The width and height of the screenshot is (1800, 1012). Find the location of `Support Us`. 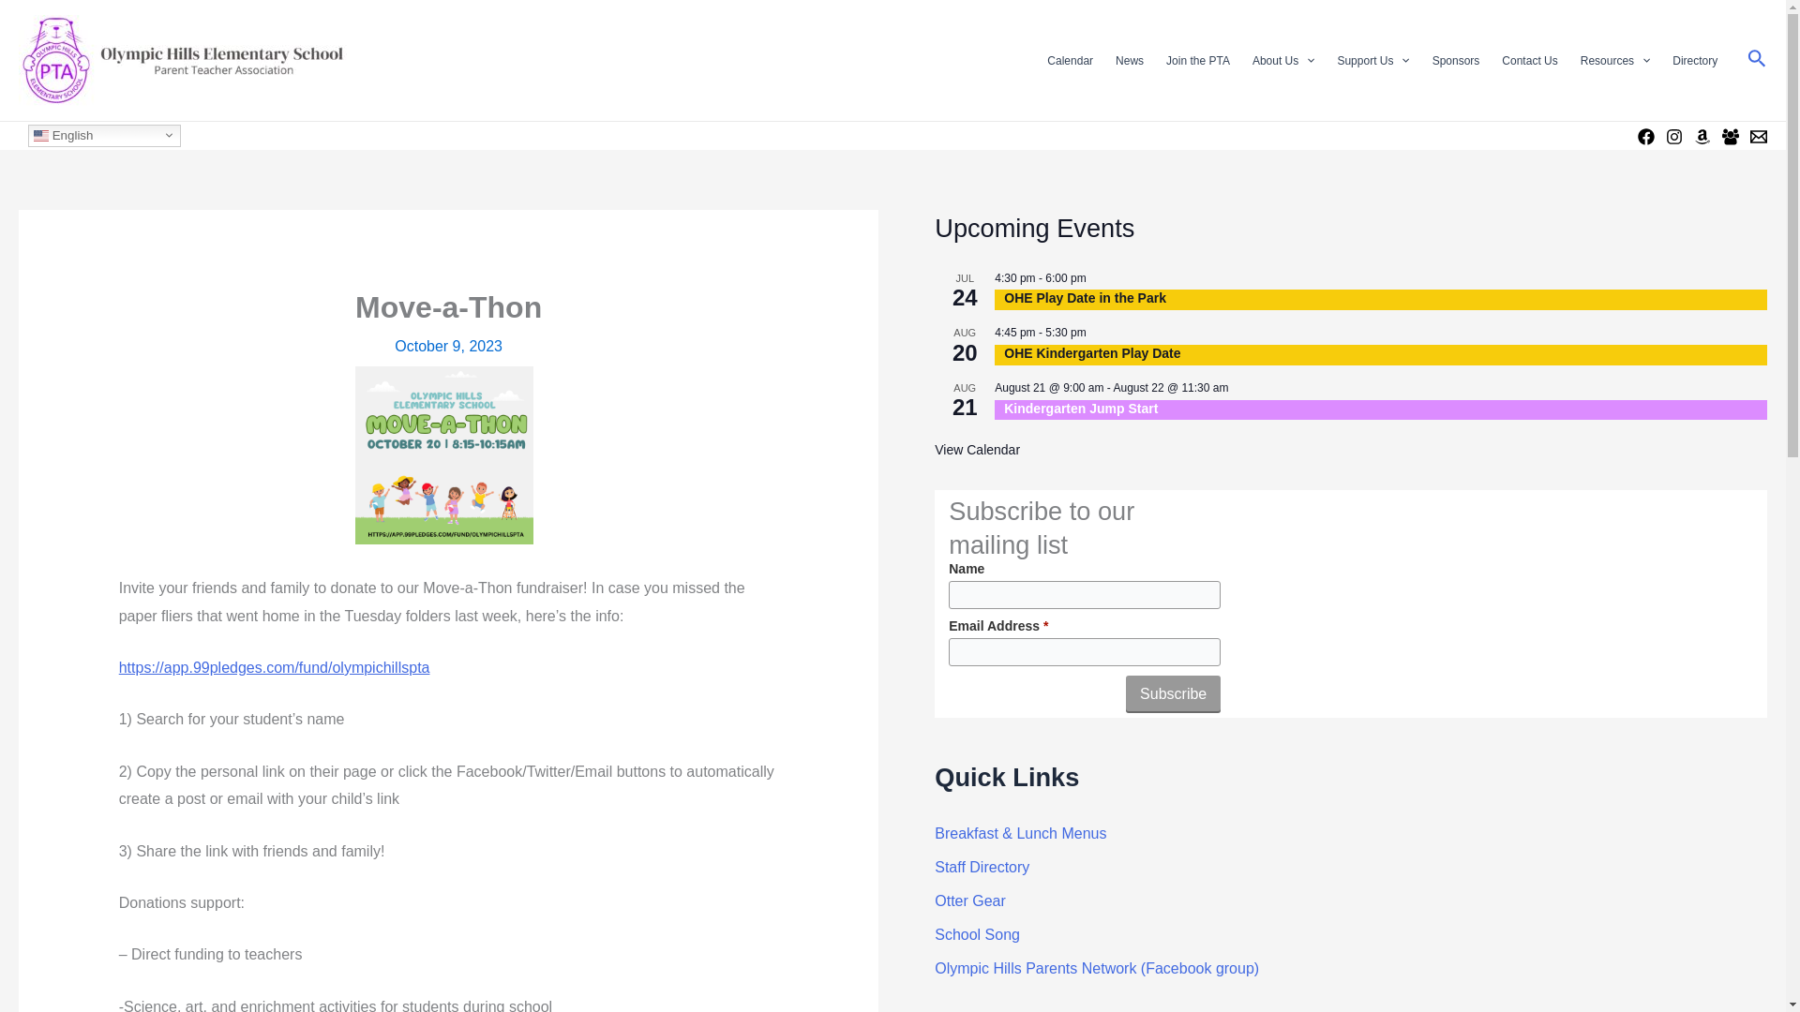

Support Us is located at coordinates (1372, 60).